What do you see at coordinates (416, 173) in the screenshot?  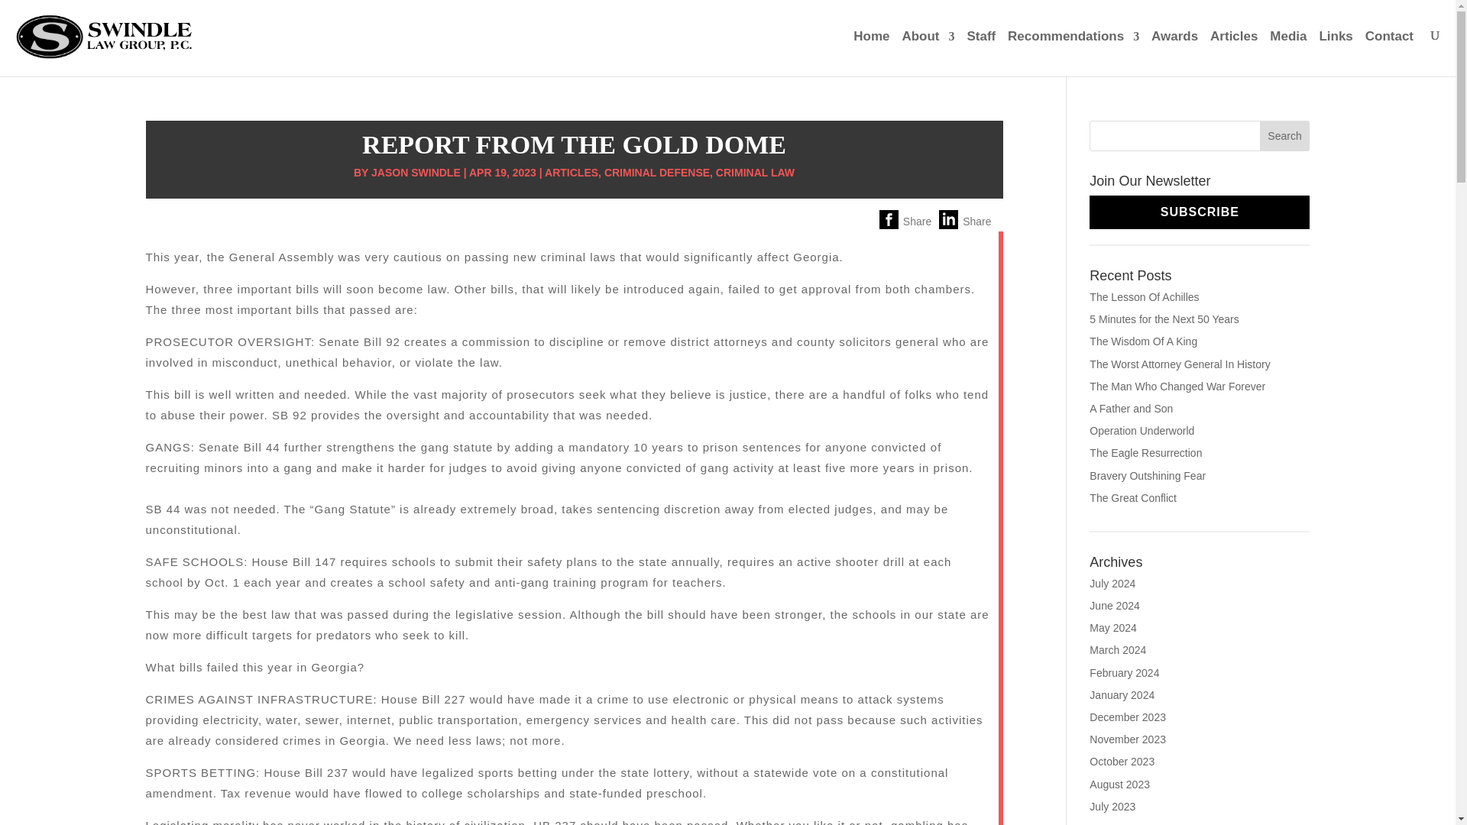 I see `Posts by Jason Swindle` at bounding box center [416, 173].